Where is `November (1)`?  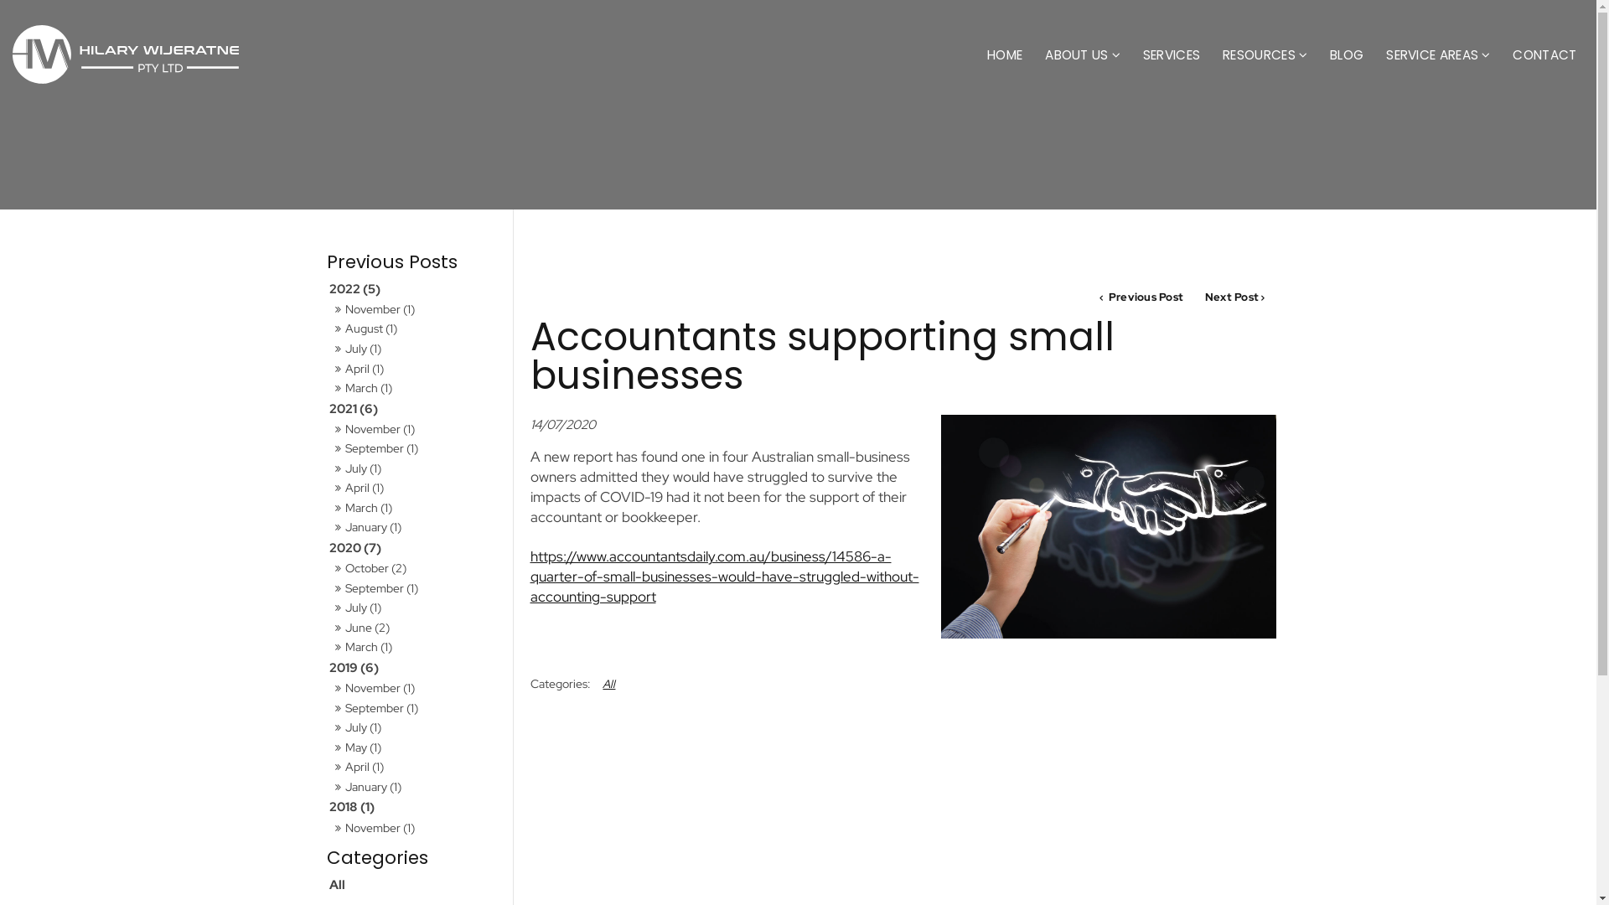 November (1) is located at coordinates (416, 310).